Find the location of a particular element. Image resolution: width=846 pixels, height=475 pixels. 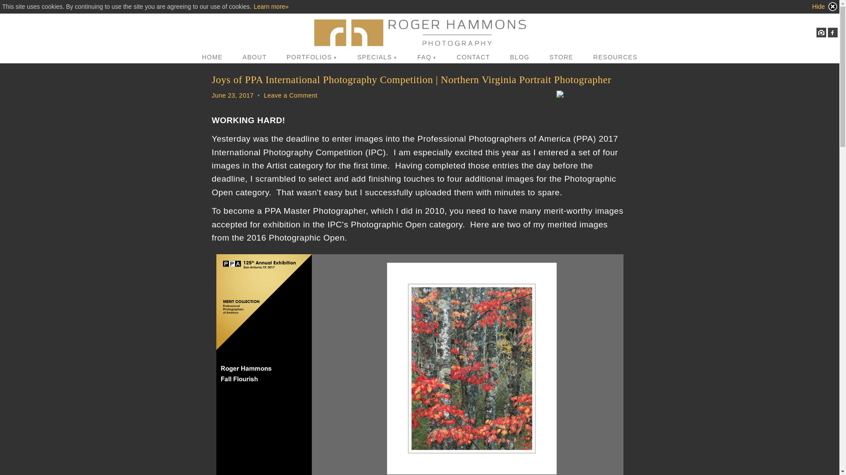

ABOUT is located at coordinates (255, 57).